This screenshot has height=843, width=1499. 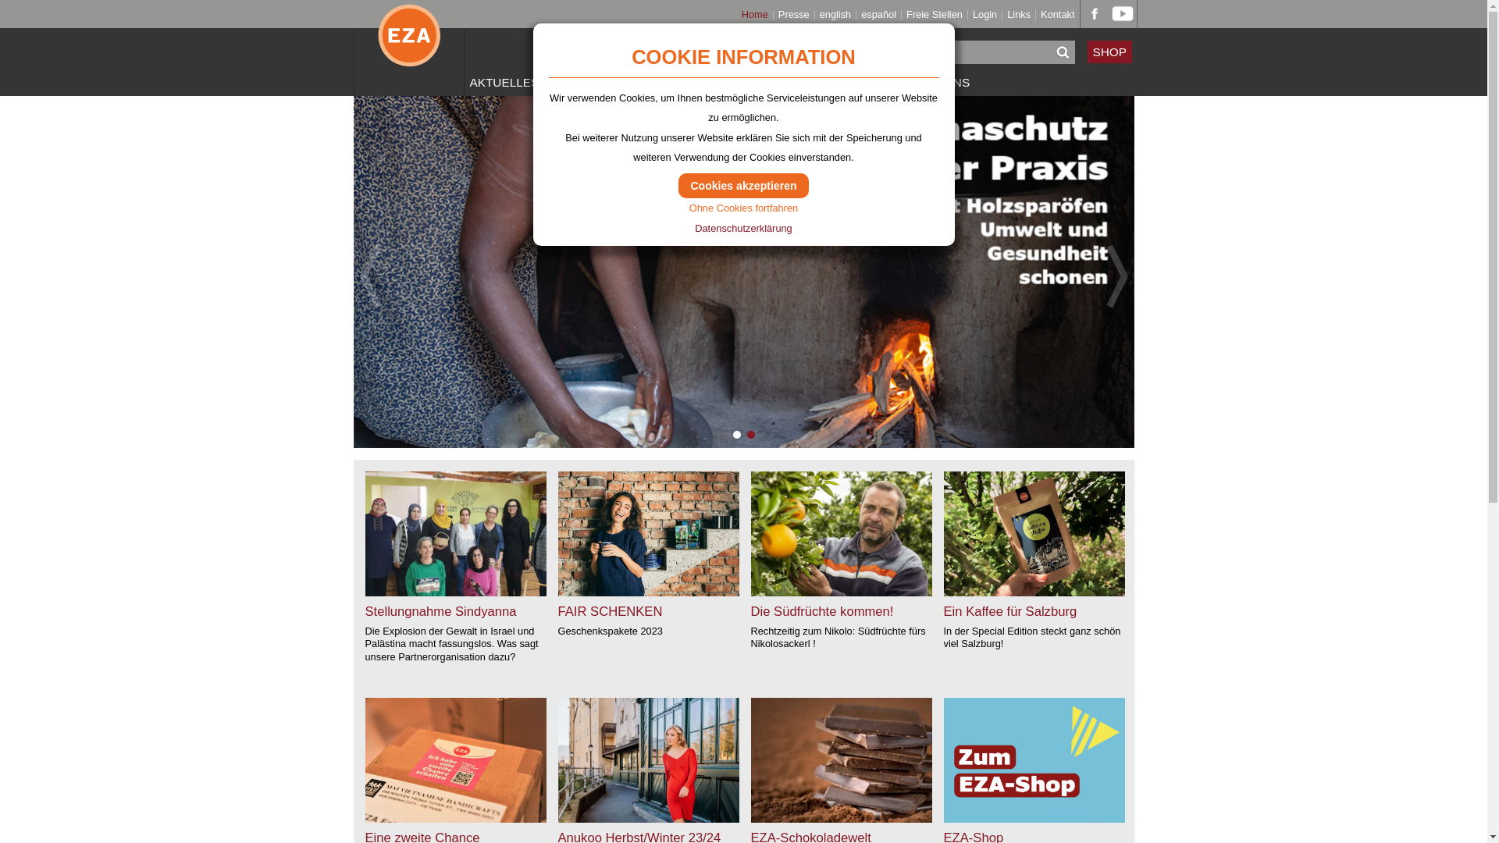 I want to click on weiter, so click(x=751, y=573).